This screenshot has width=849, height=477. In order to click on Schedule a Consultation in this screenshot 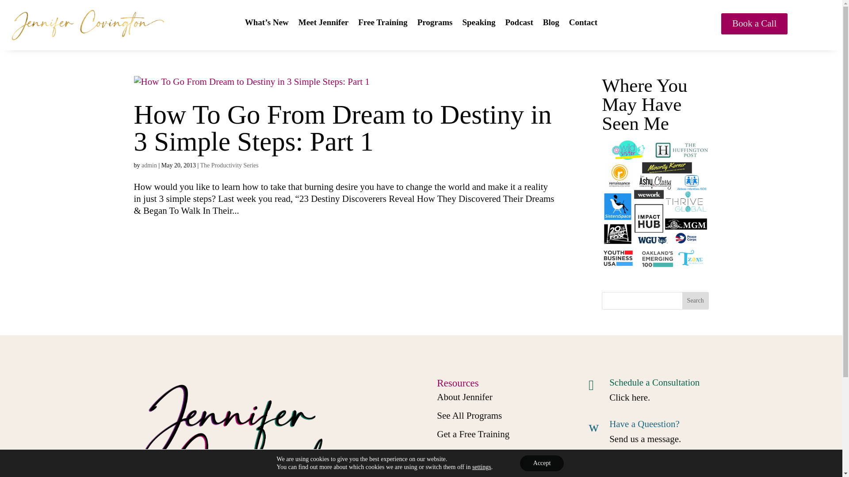, I will do `click(654, 382)`.